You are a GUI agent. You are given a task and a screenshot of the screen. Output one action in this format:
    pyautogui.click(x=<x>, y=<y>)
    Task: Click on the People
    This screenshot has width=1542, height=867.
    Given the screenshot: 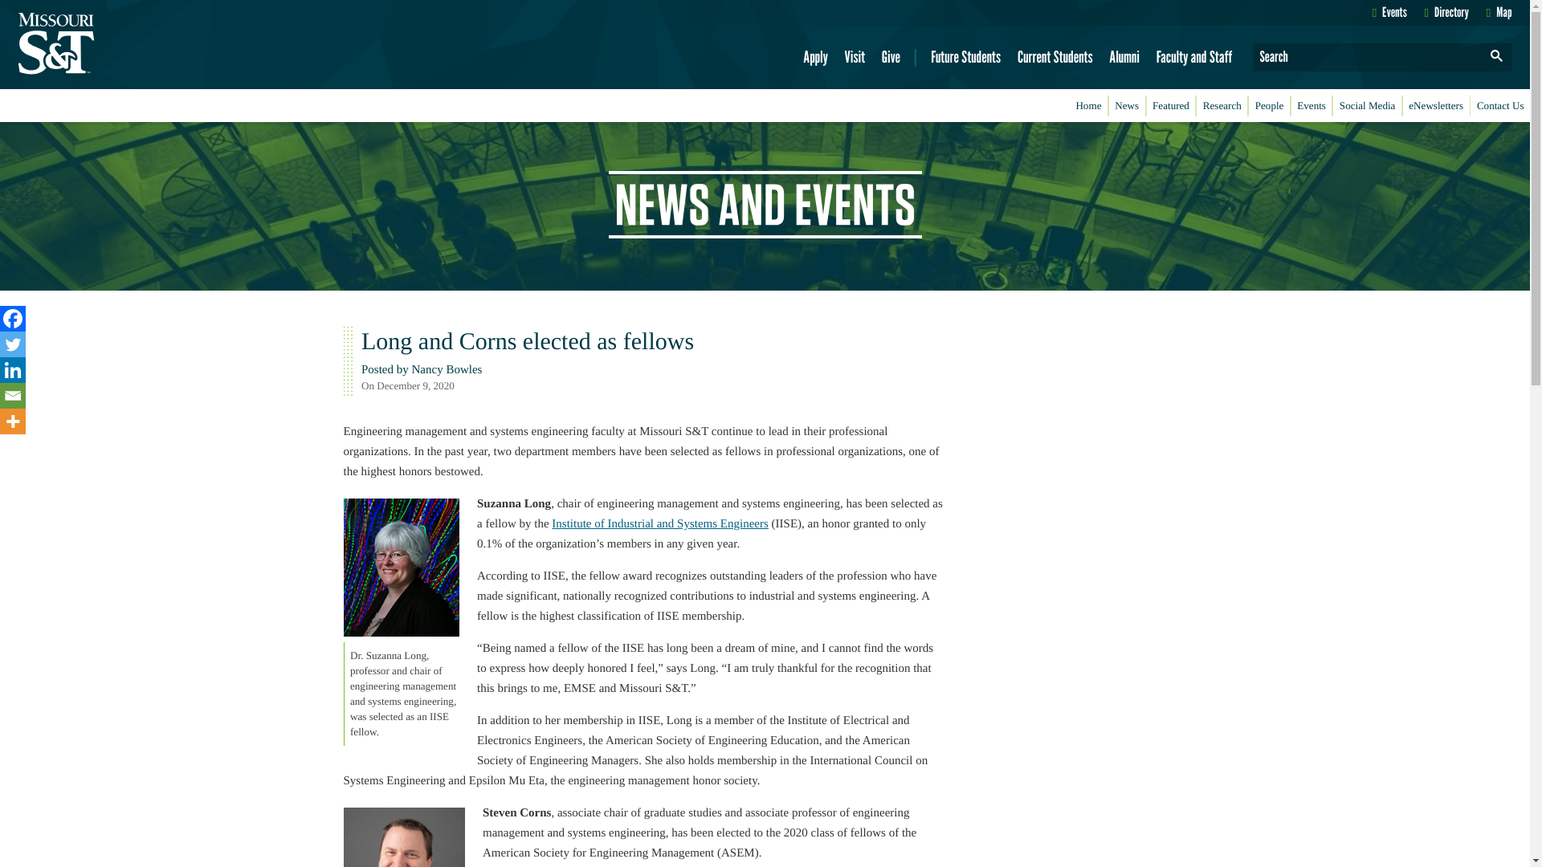 What is the action you would take?
    pyautogui.click(x=1269, y=106)
    